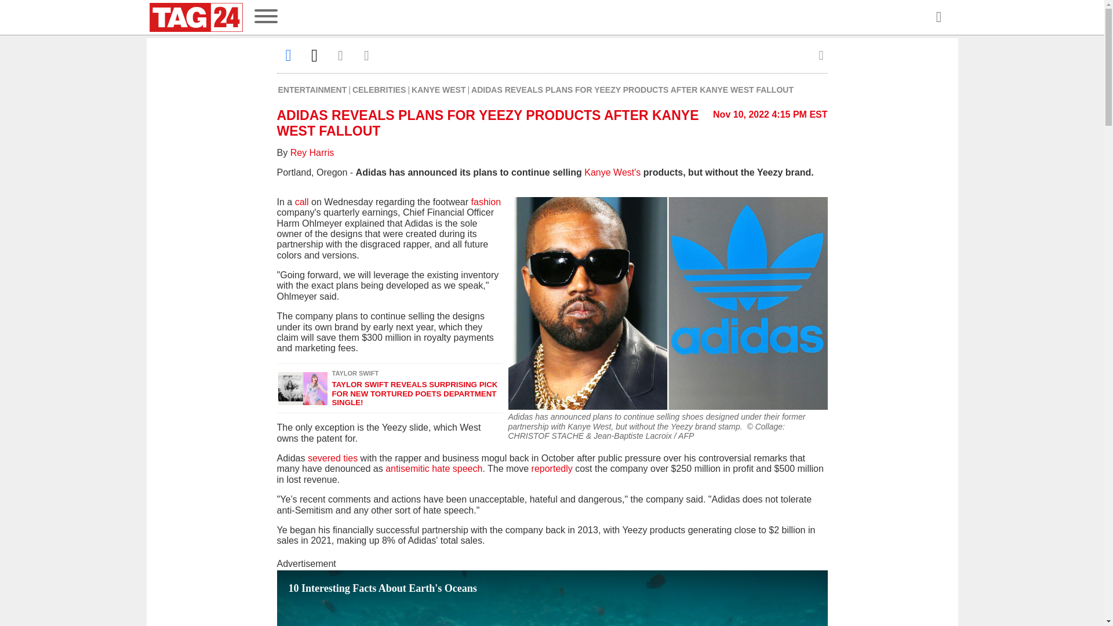  I want to click on menu, so click(265, 17).